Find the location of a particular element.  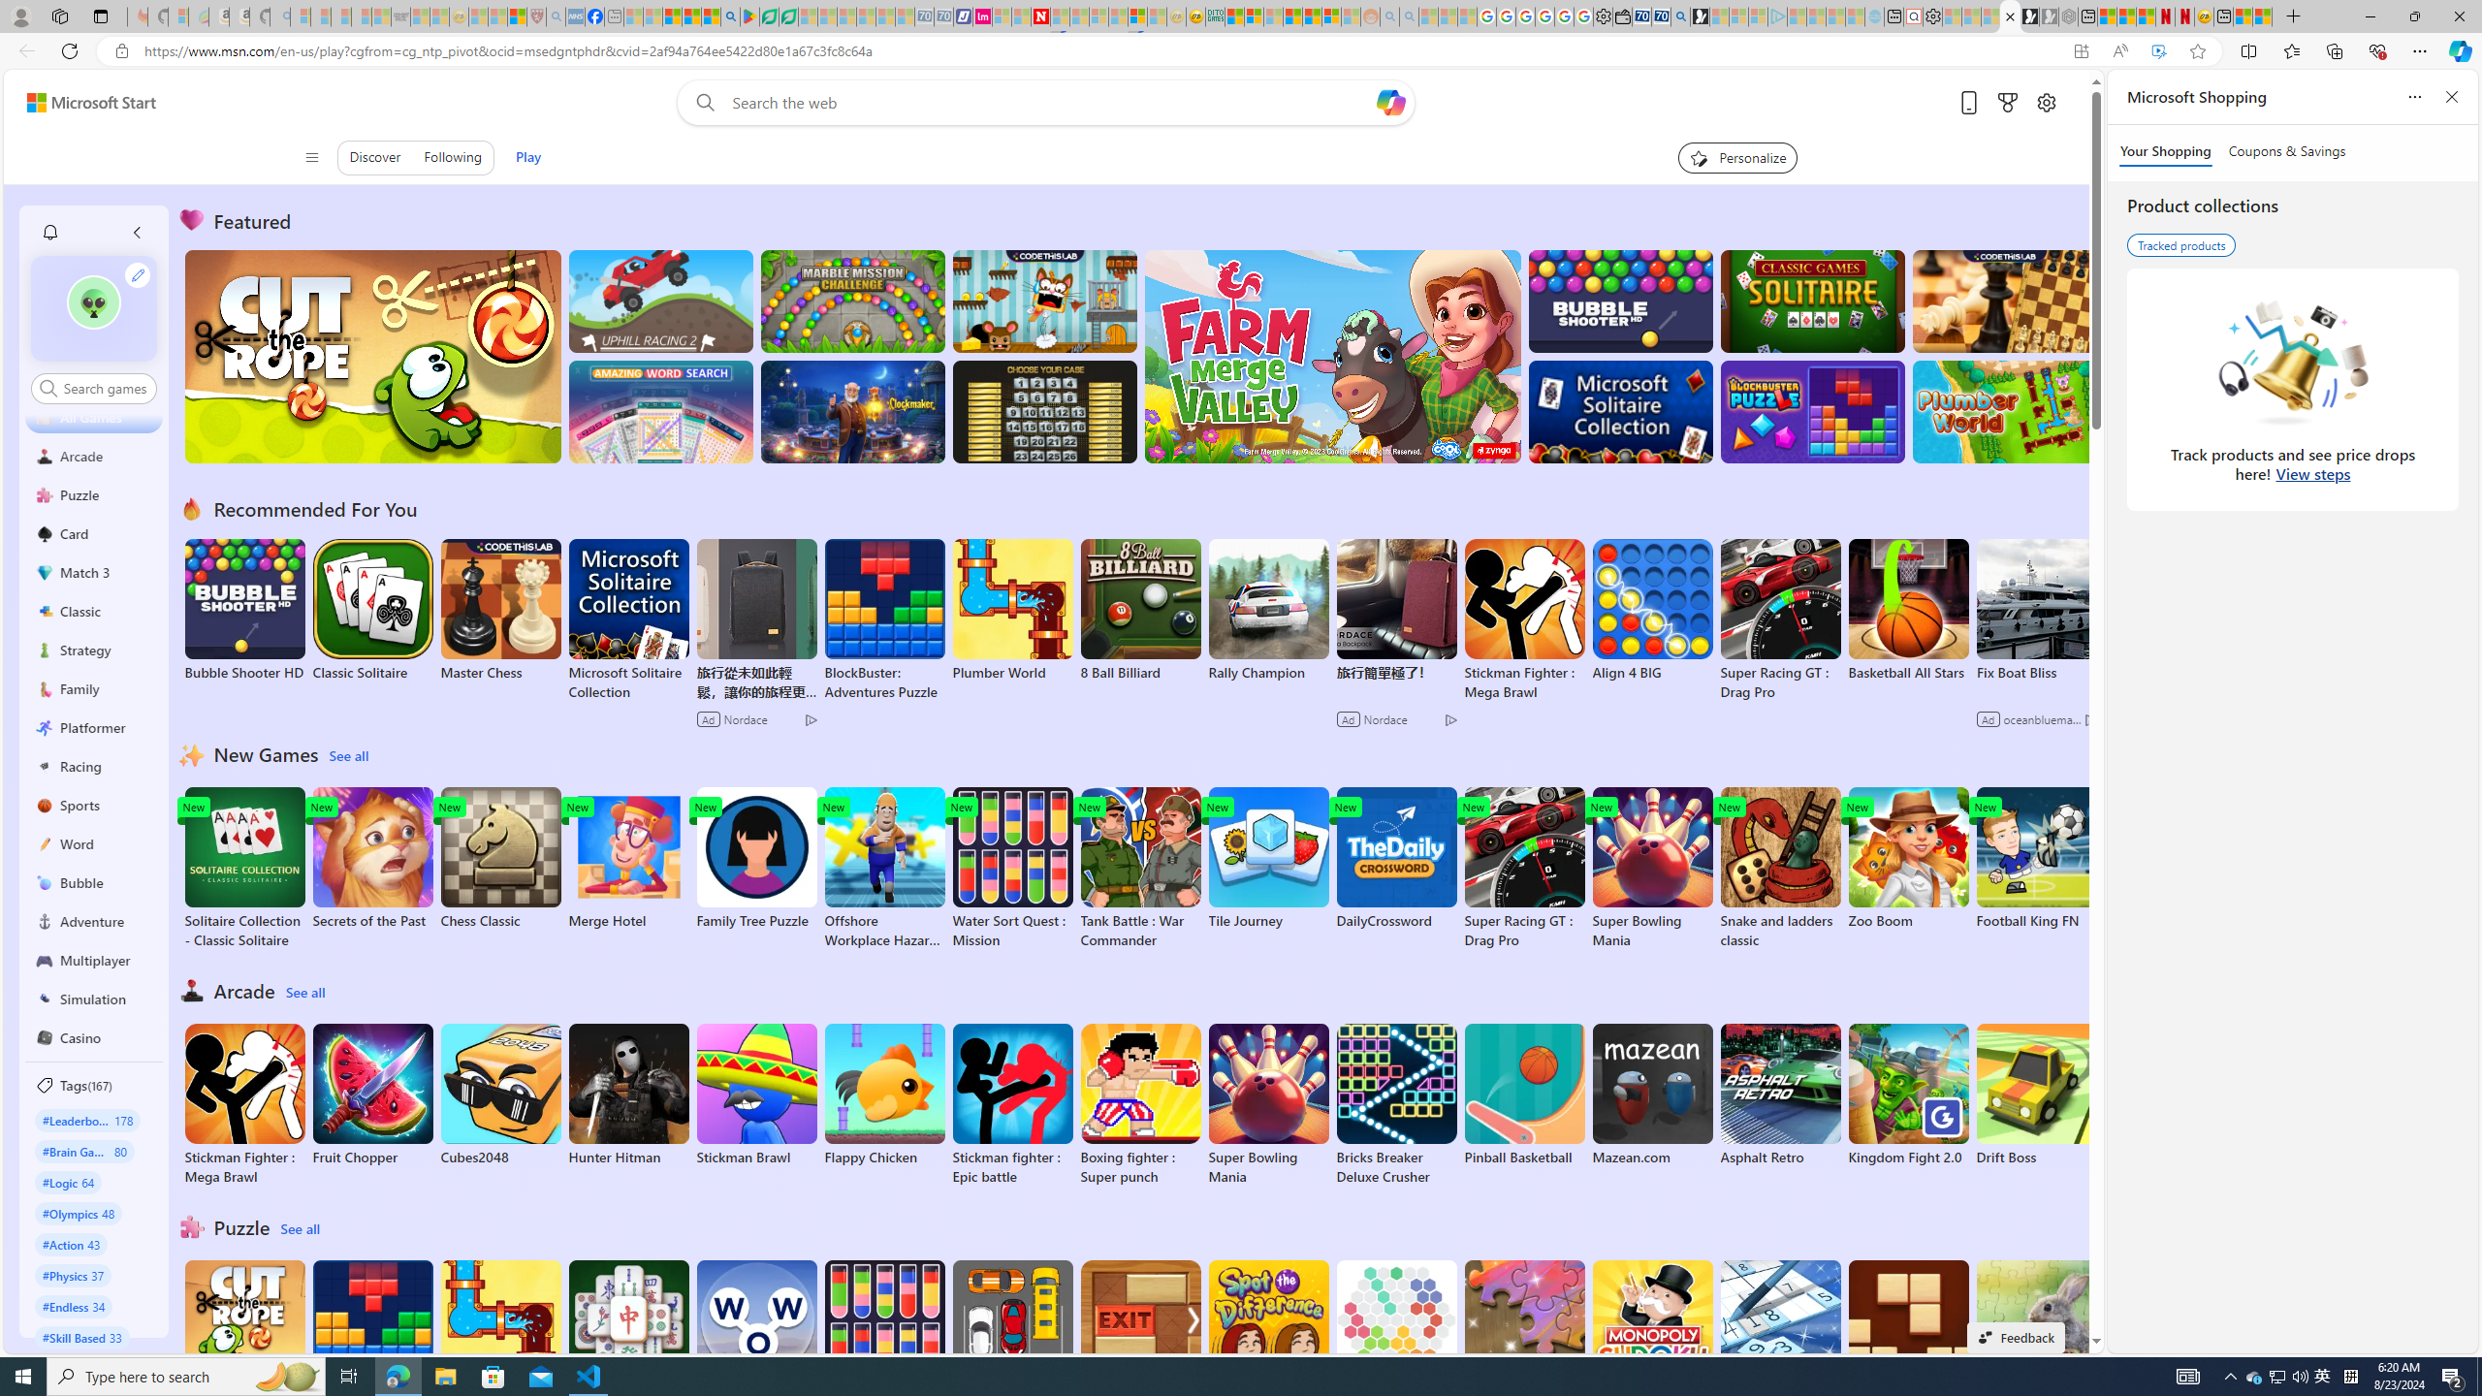

Class: control icon-only is located at coordinates (310, 157).